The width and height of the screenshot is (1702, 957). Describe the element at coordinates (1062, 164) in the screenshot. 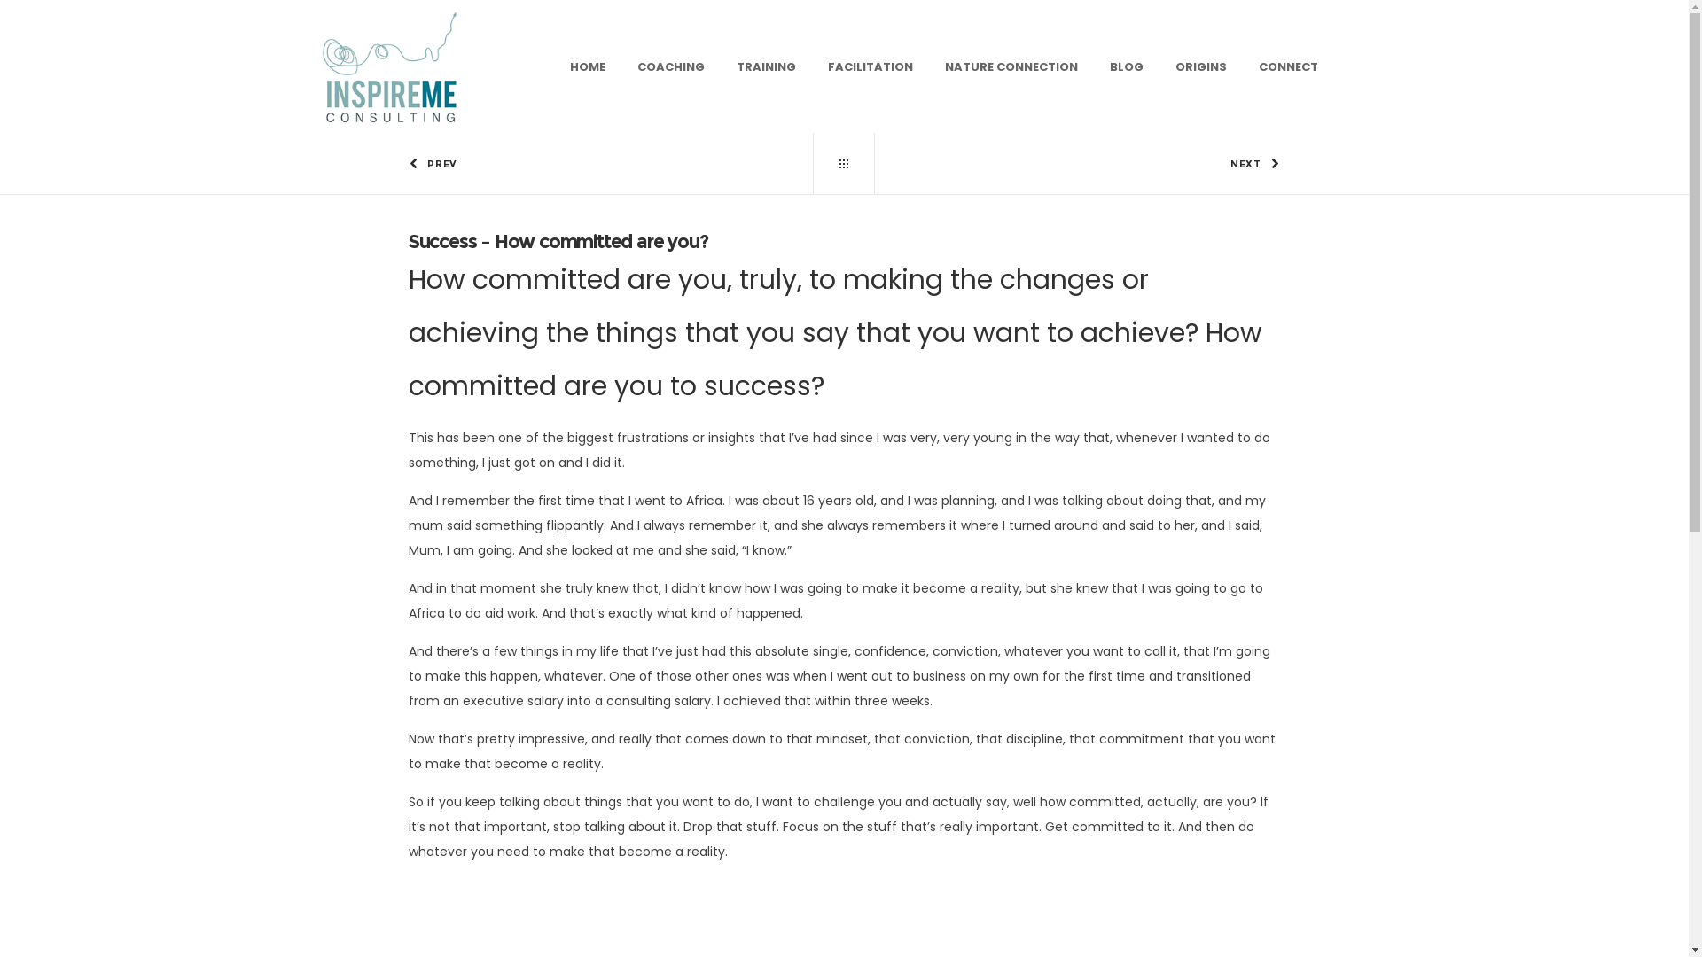

I see `NEXT` at that location.